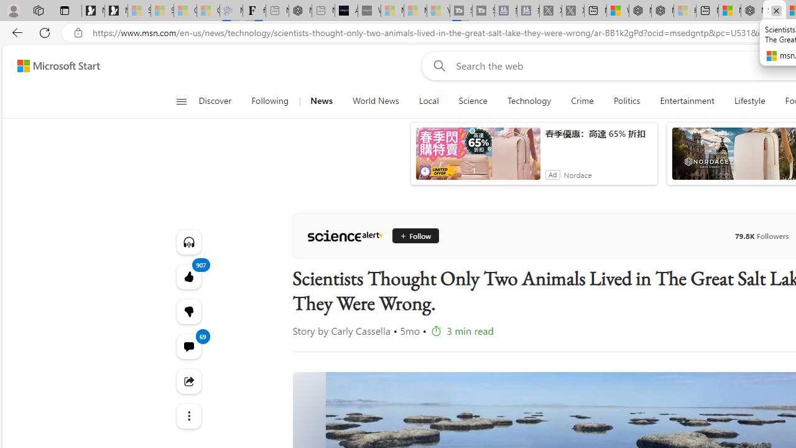  Describe the element at coordinates (220, 101) in the screenshot. I see `Discover` at that location.